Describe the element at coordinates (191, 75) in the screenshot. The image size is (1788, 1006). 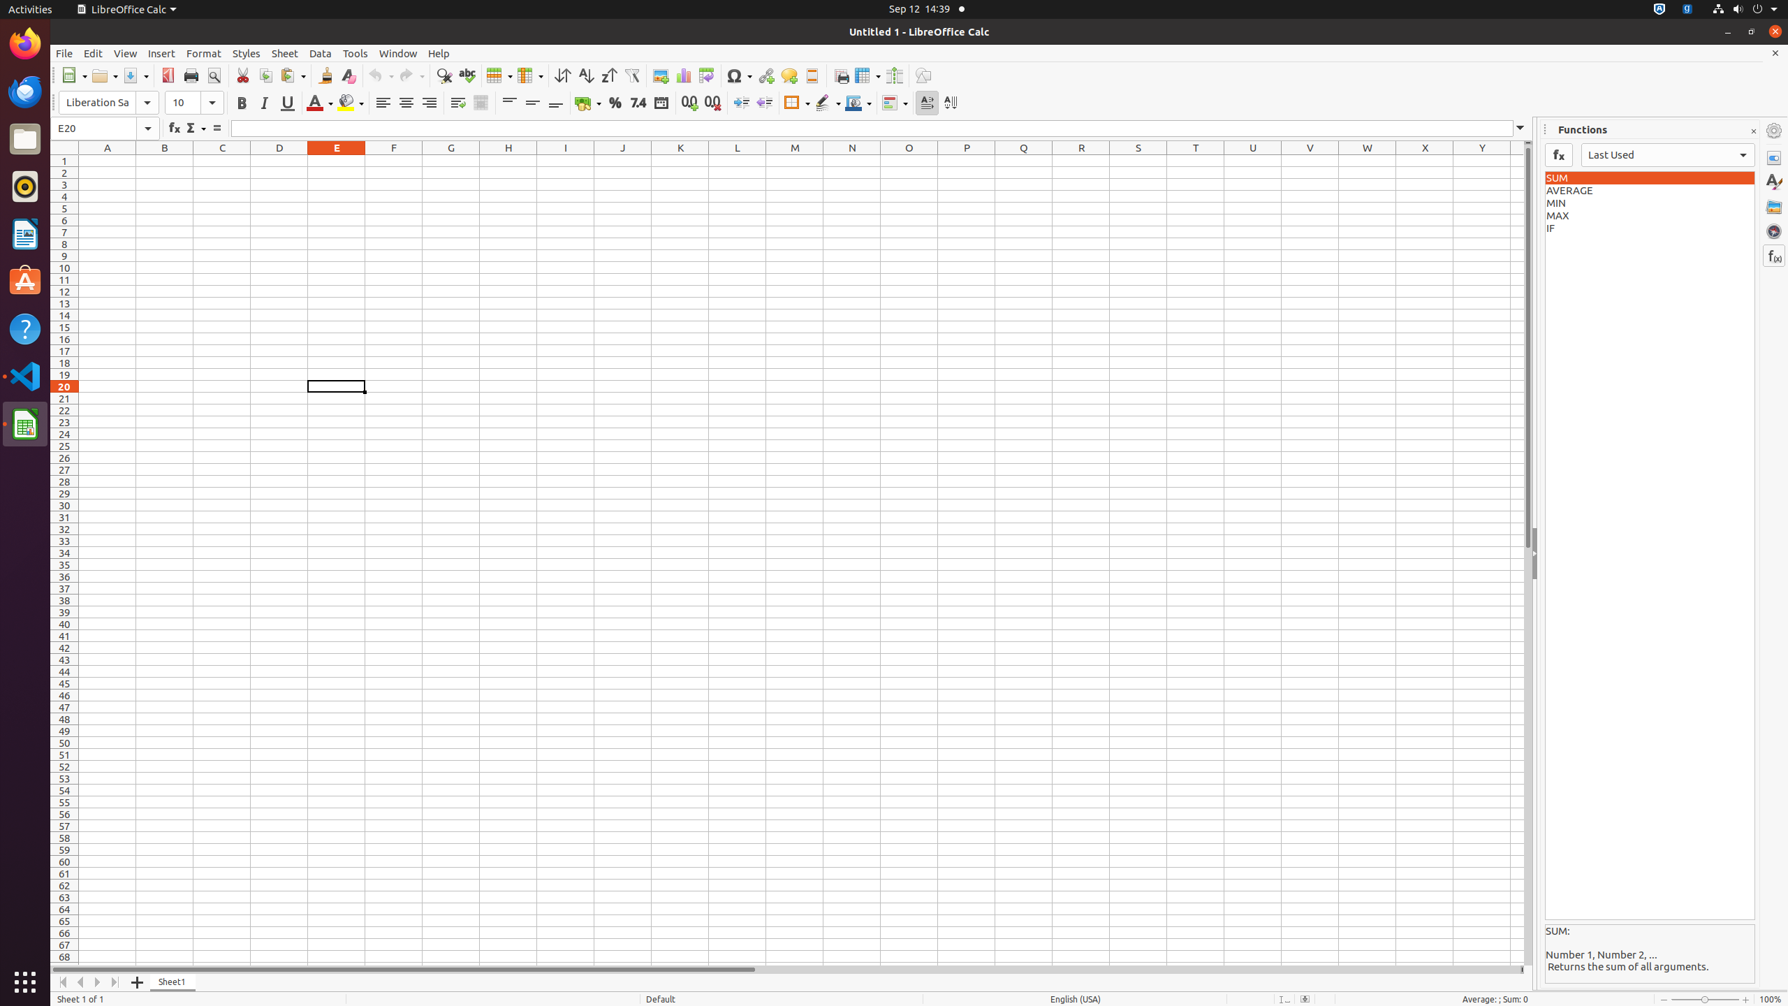
I see `Print` at that location.